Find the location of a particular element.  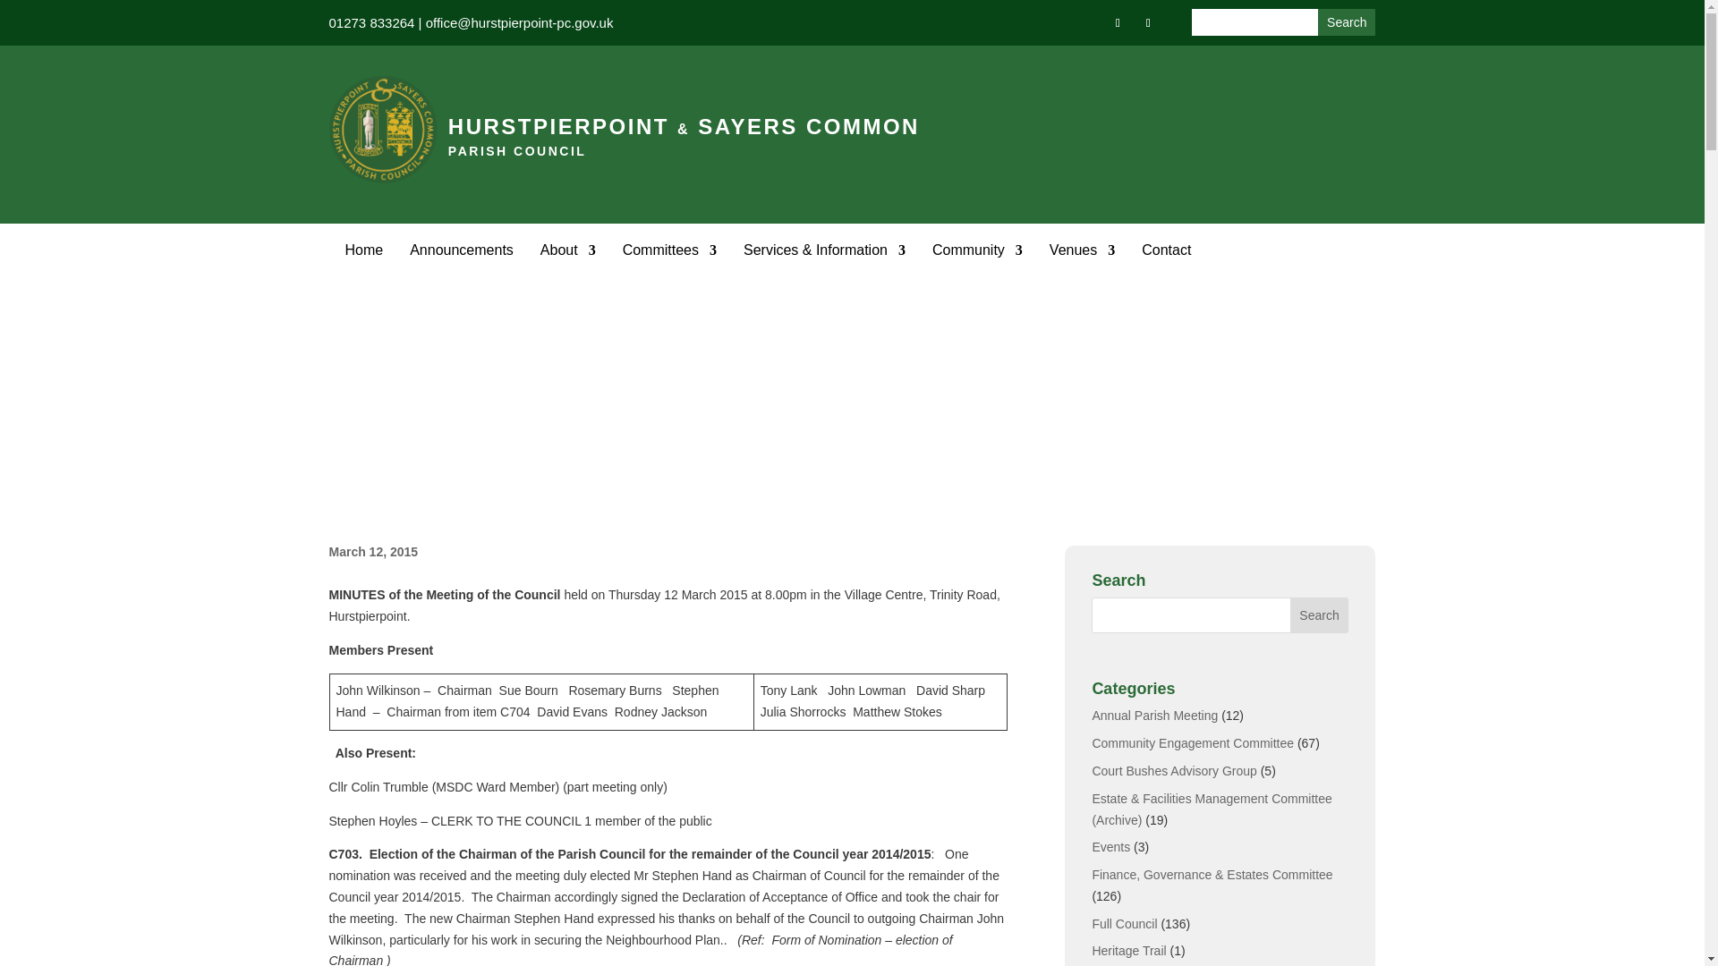

About is located at coordinates (568, 250).